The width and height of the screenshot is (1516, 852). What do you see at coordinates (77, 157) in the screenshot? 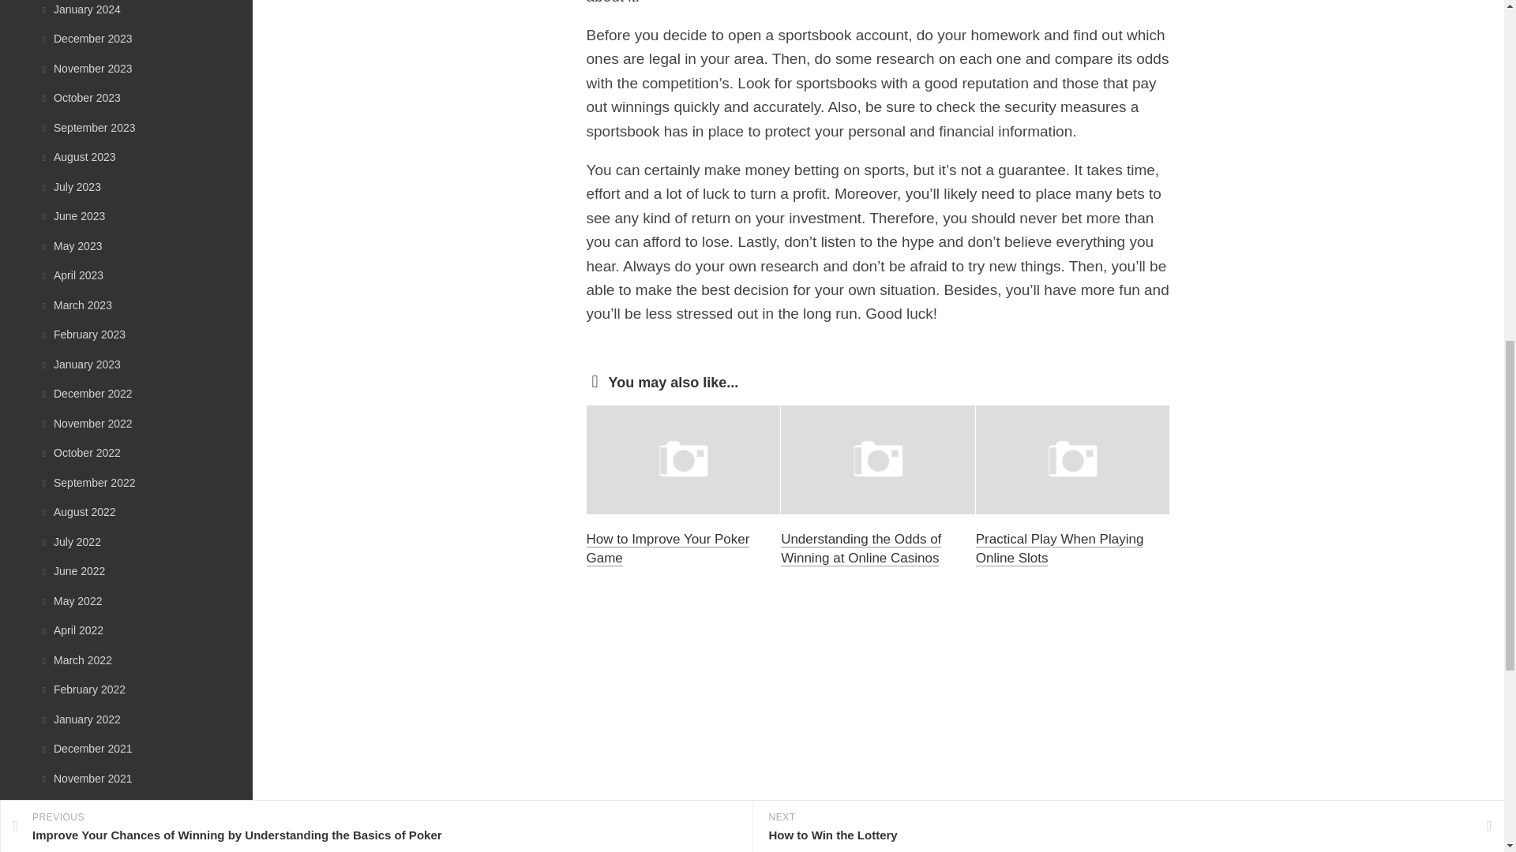
I see `August 2023` at bounding box center [77, 157].